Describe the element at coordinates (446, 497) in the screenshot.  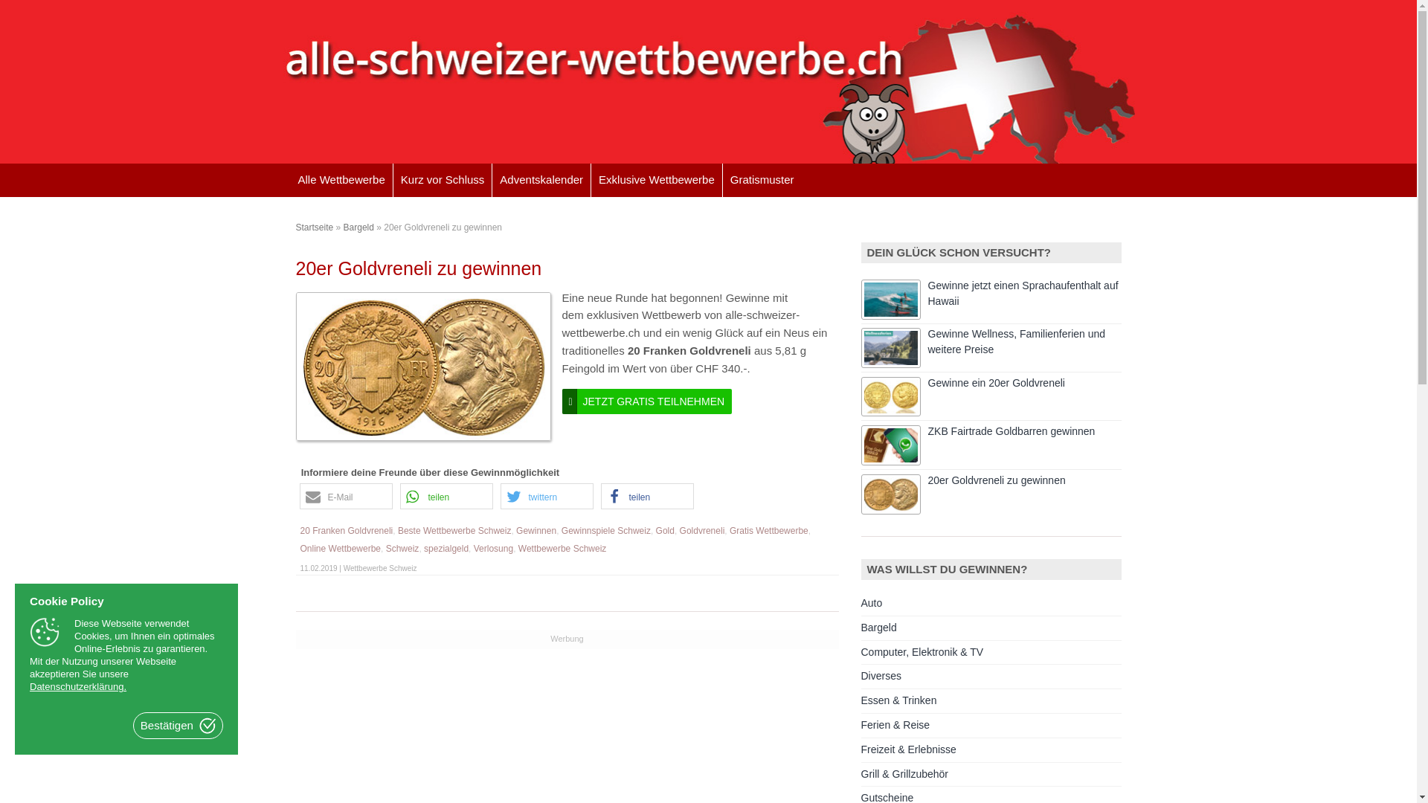
I see `teilen ` at that location.